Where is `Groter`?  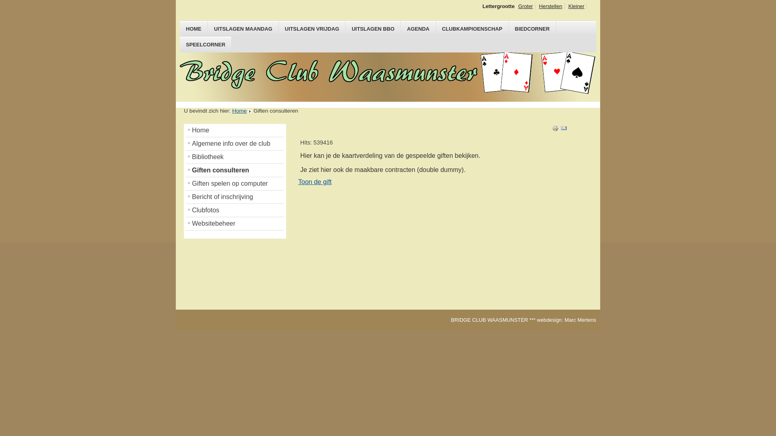
Groter is located at coordinates (525, 6).